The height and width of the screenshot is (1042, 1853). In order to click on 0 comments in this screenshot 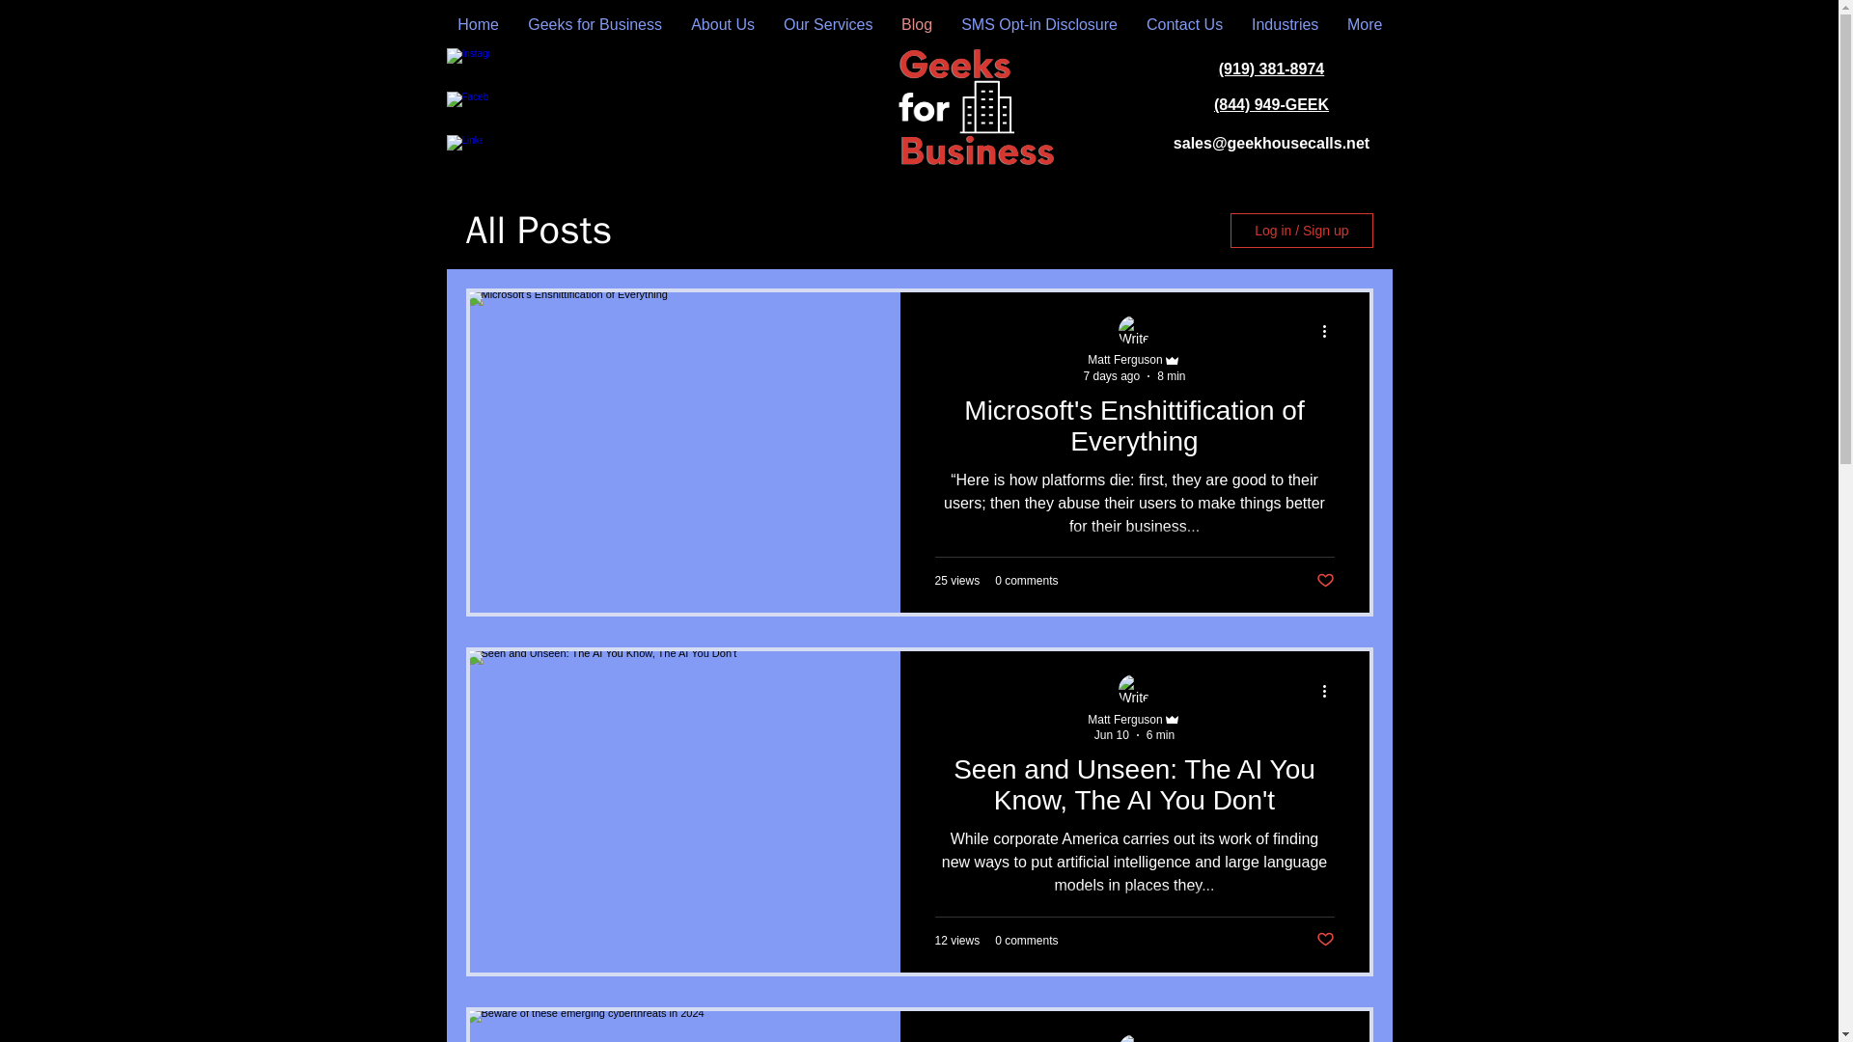, I will do `click(1027, 581)`.